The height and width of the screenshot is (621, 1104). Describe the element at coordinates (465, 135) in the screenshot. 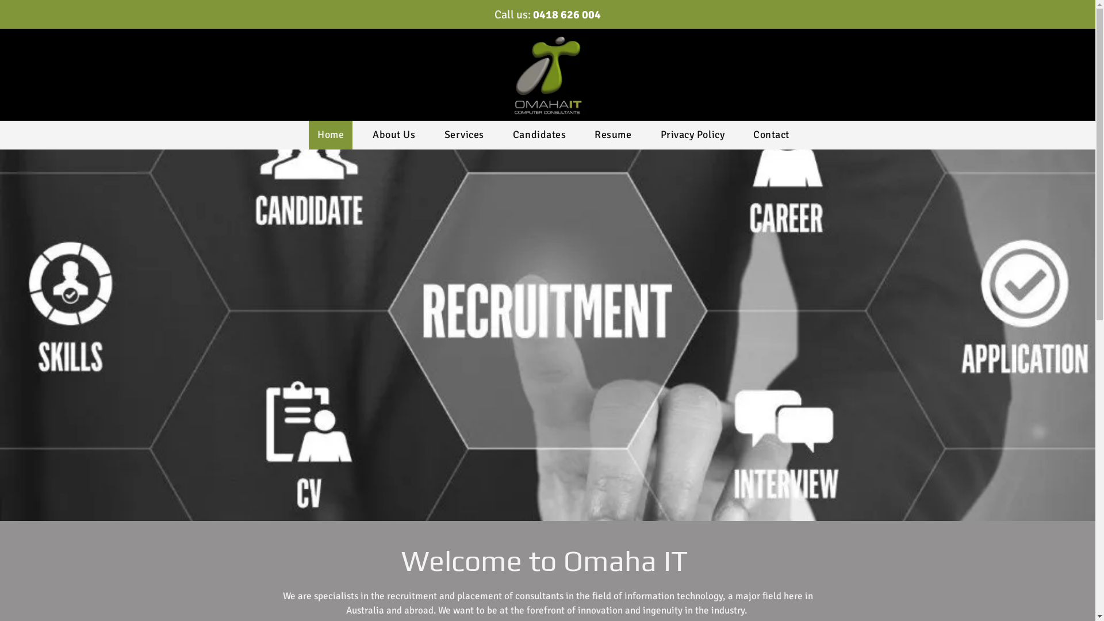

I see `Services` at that location.